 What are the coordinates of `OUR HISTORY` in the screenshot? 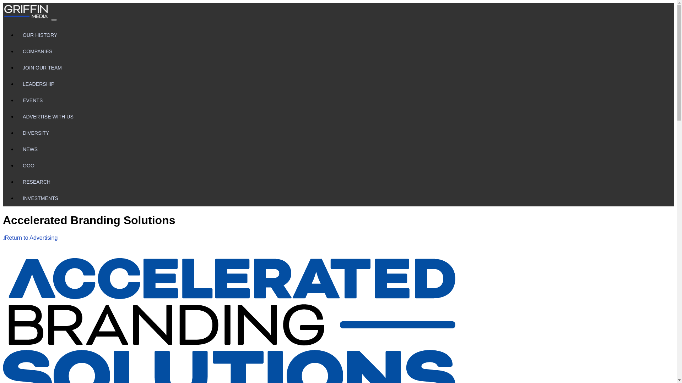 It's located at (345, 35).